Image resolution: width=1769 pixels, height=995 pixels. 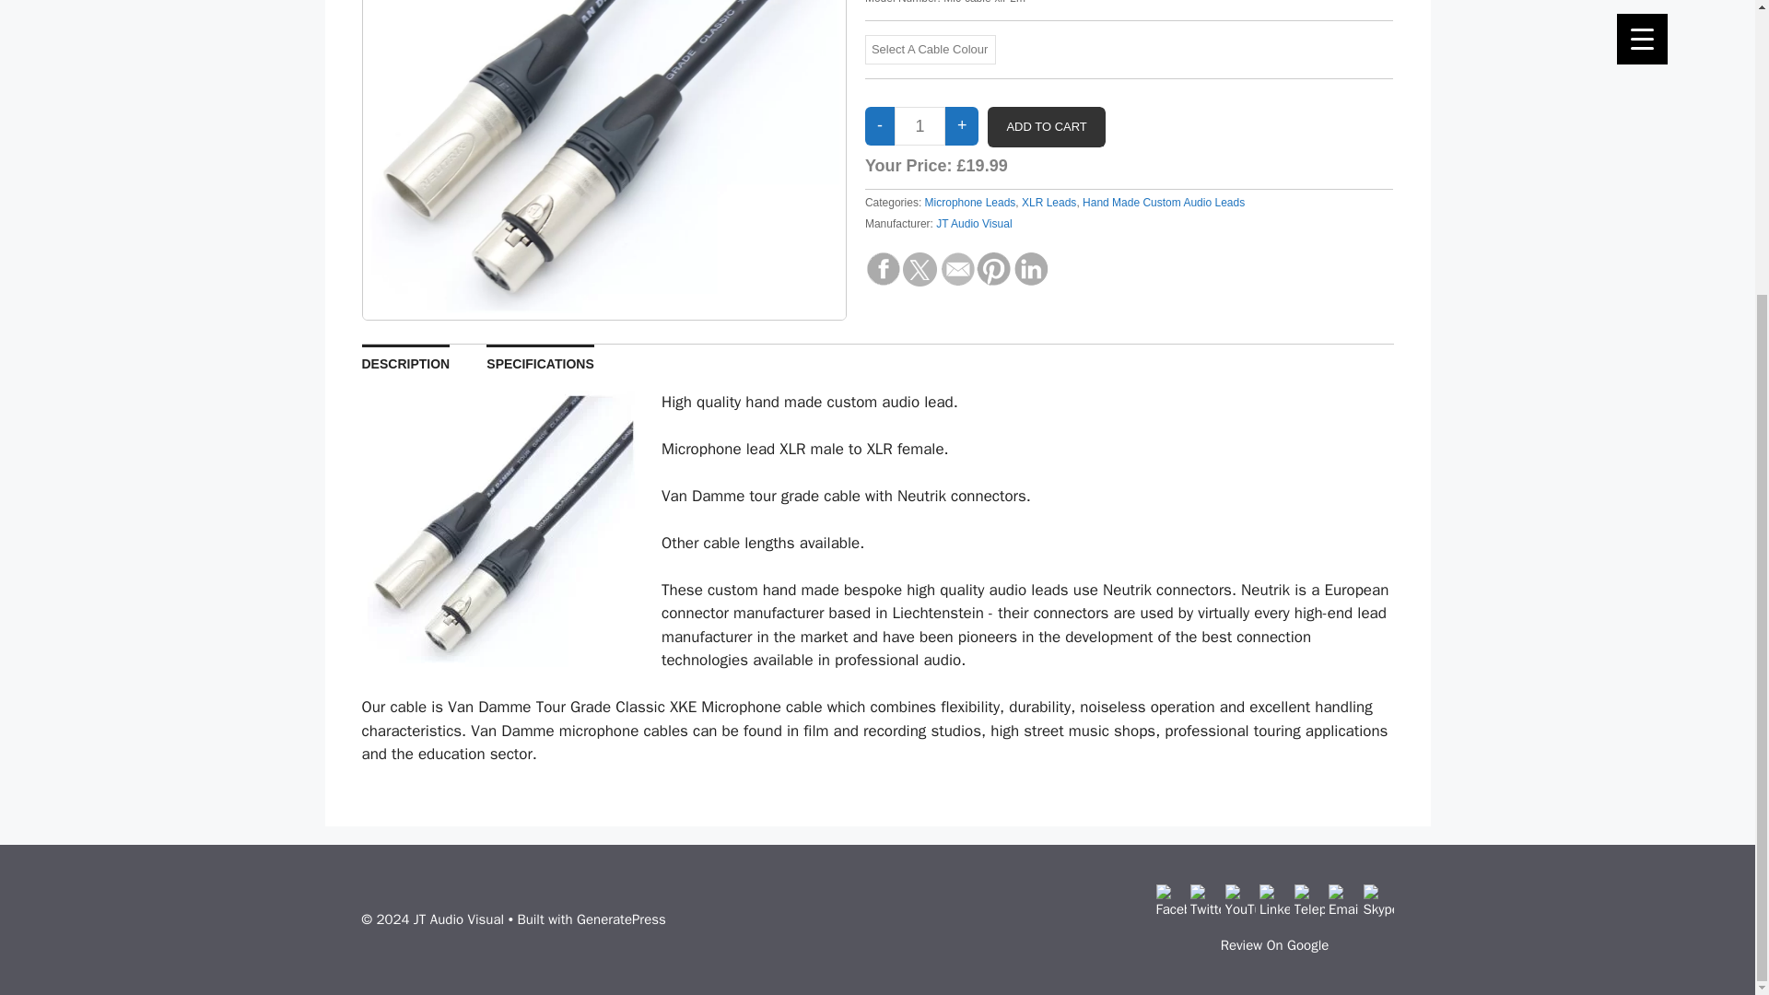 I want to click on Facebook, so click(x=1170, y=899).